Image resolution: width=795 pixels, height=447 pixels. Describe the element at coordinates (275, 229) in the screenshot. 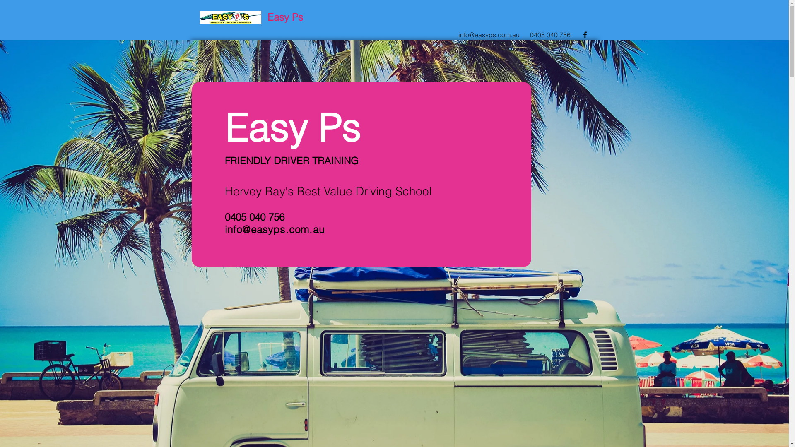

I see `info@easyps.com.au` at that location.